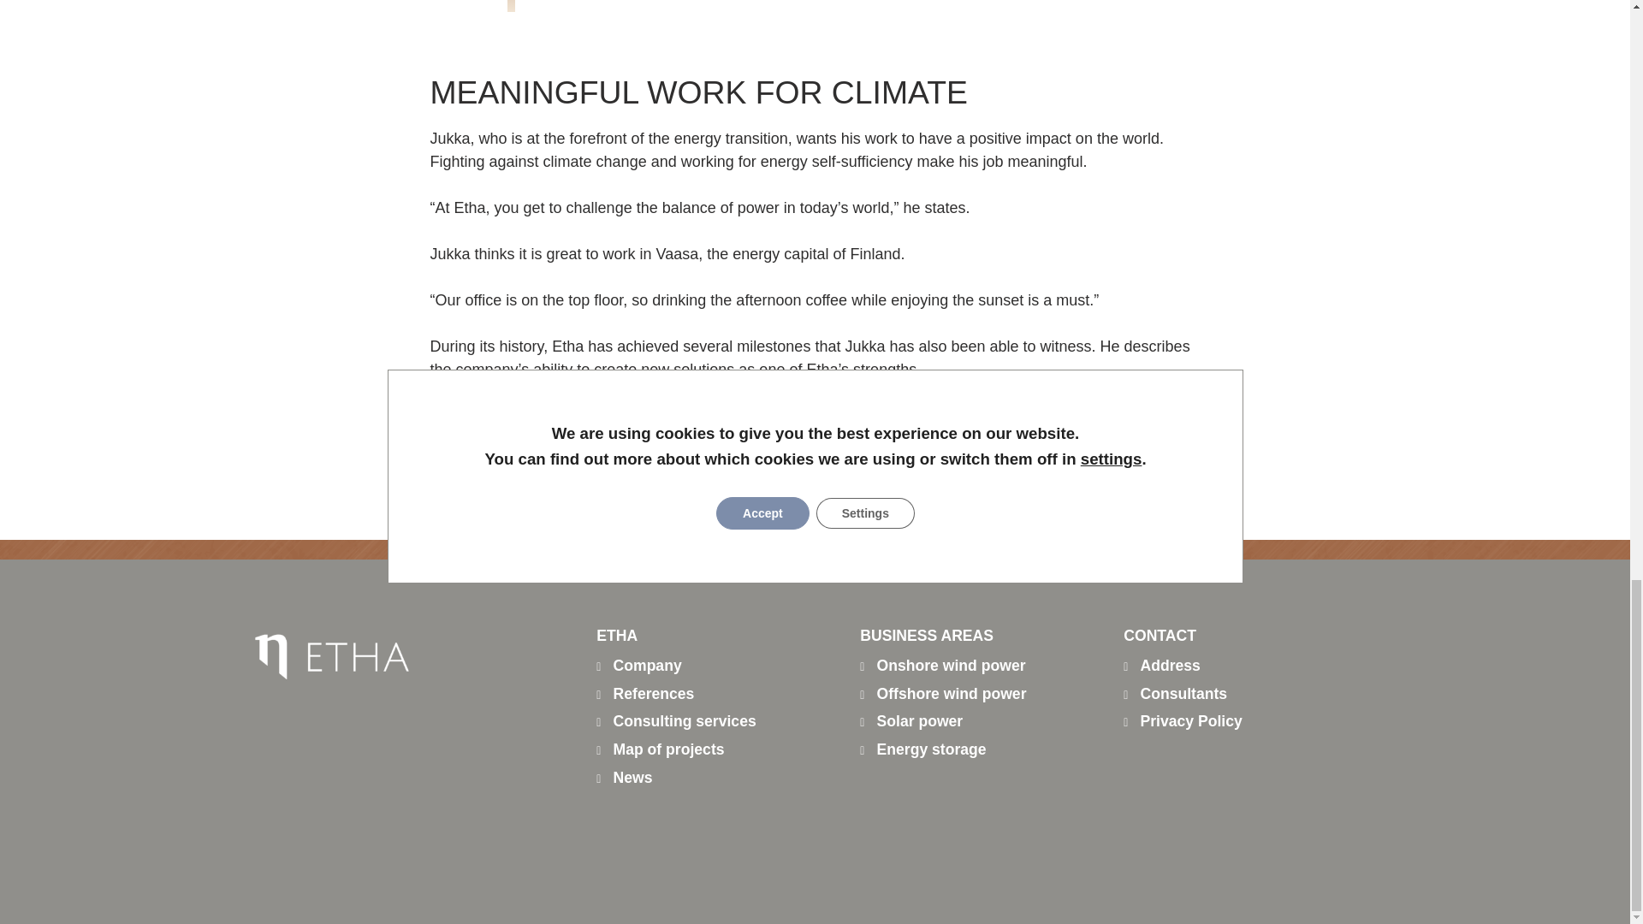 The width and height of the screenshot is (1643, 924). What do you see at coordinates (1162, 666) in the screenshot?
I see `Address` at bounding box center [1162, 666].